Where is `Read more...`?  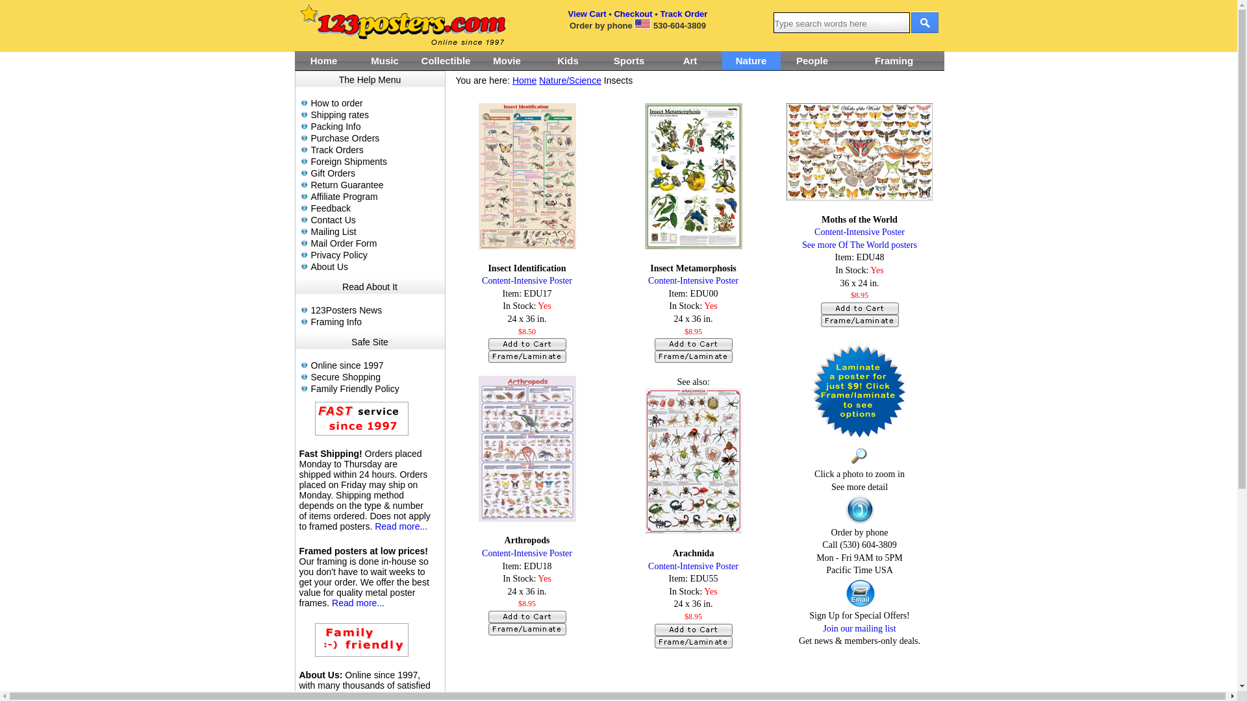
Read more... is located at coordinates (401, 526).